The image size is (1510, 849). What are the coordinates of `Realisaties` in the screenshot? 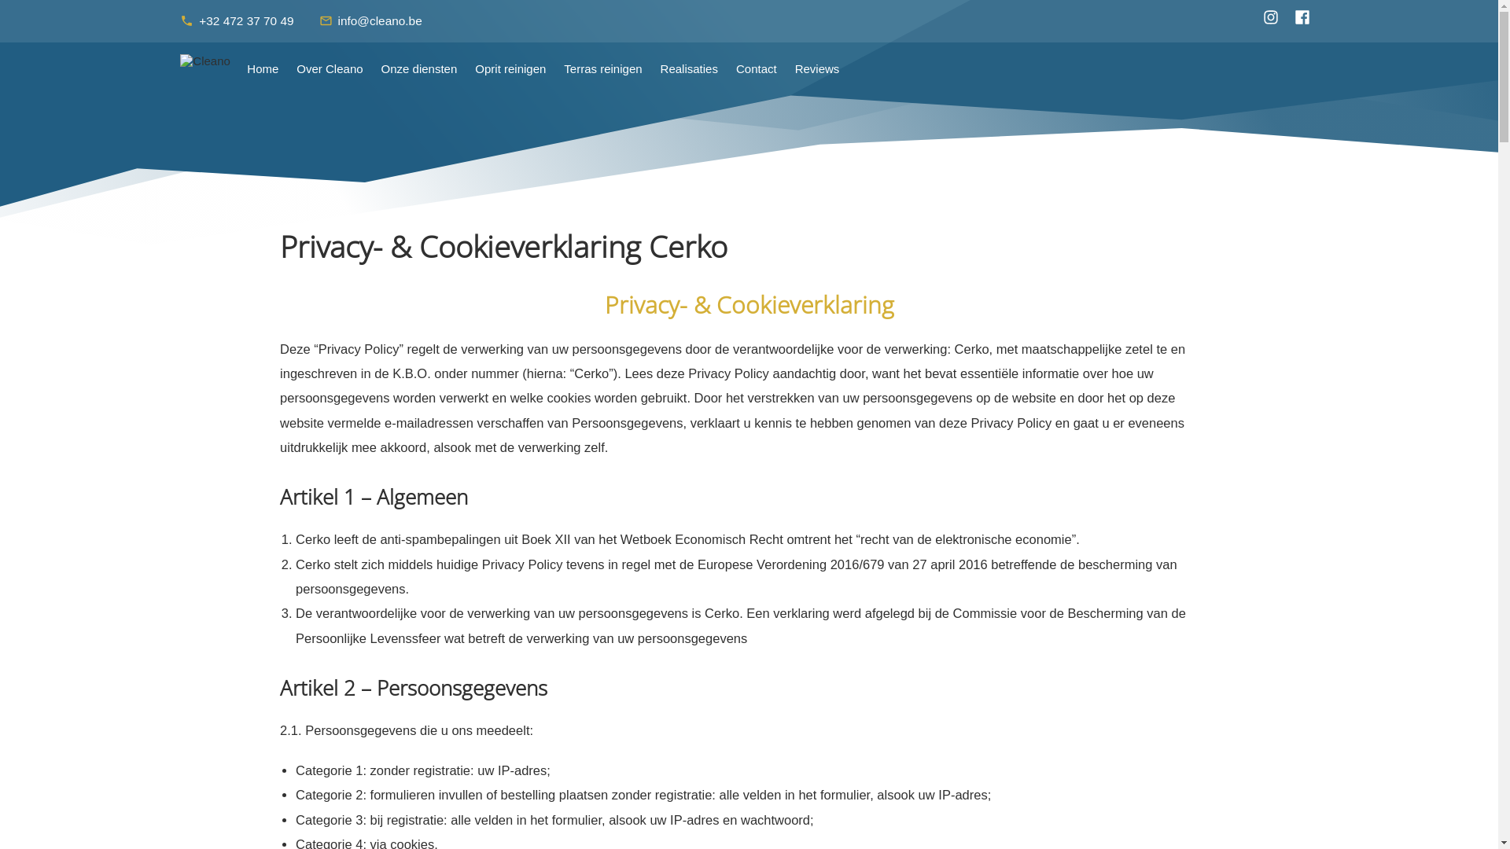 It's located at (689, 69).